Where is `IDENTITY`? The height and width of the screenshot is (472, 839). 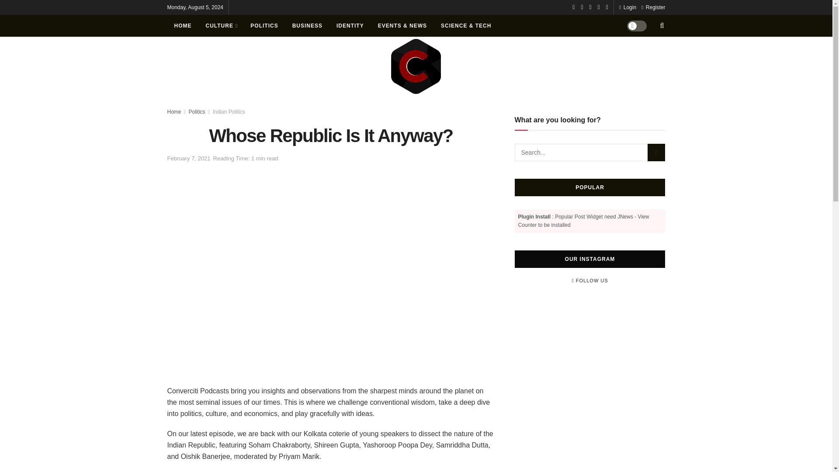
IDENTITY is located at coordinates (350, 25).